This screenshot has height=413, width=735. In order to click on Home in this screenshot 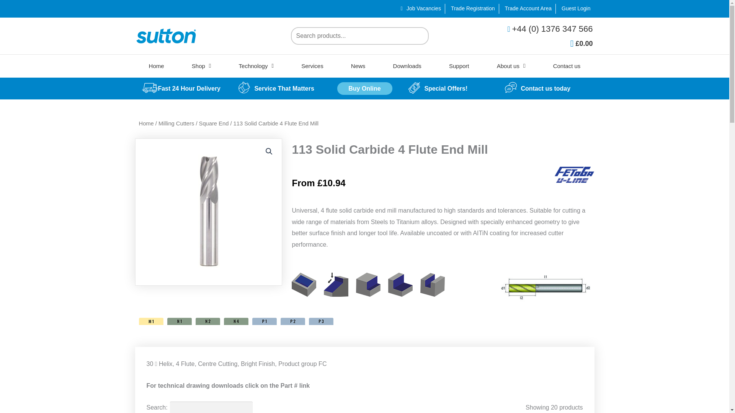, I will do `click(156, 66)`.